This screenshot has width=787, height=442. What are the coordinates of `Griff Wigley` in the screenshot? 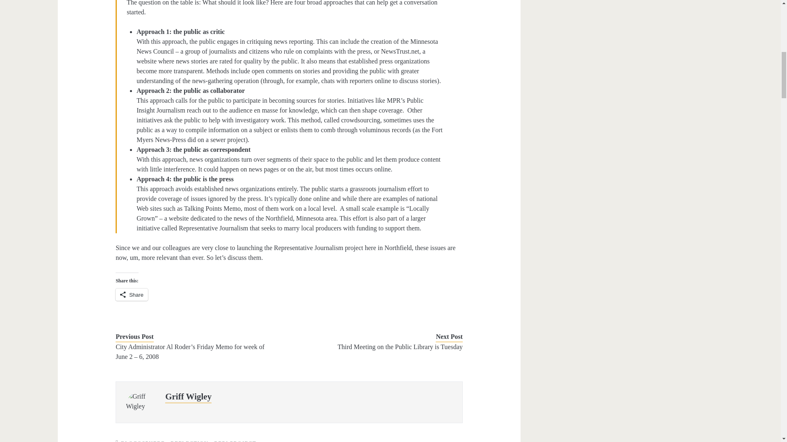 It's located at (189, 396).